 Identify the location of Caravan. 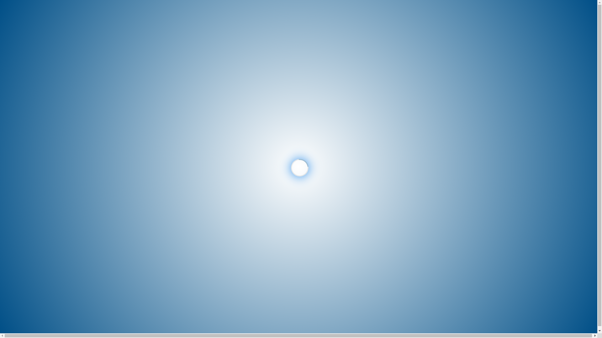
(254, 134).